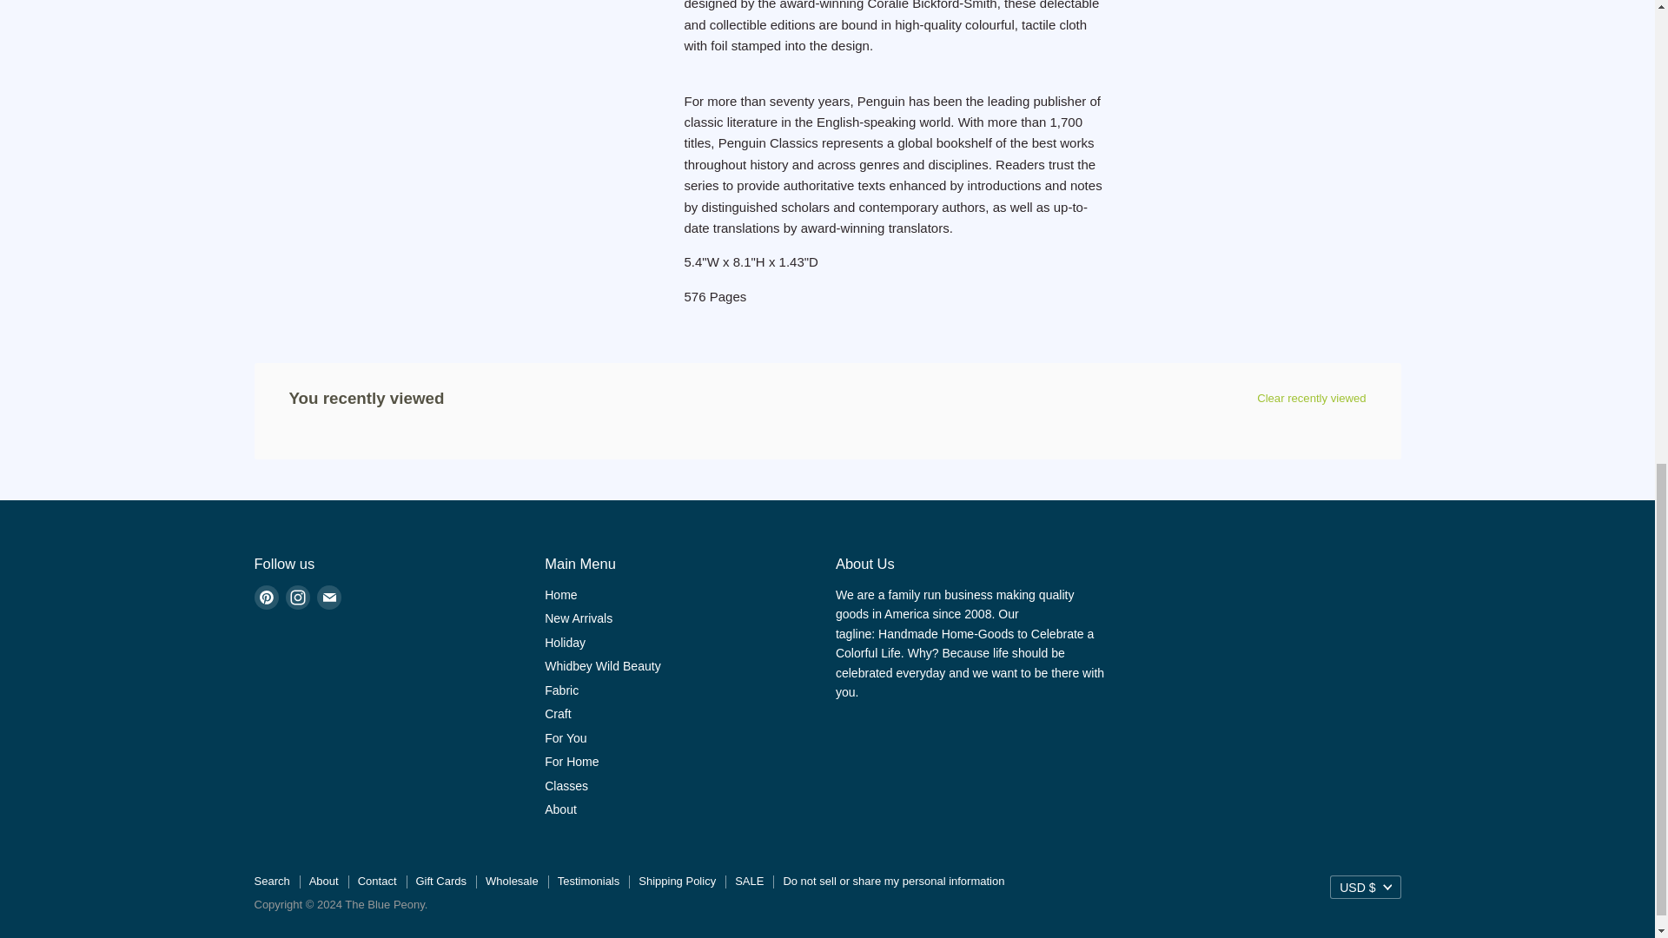 The width and height of the screenshot is (1668, 938). I want to click on Pinterest, so click(266, 598).